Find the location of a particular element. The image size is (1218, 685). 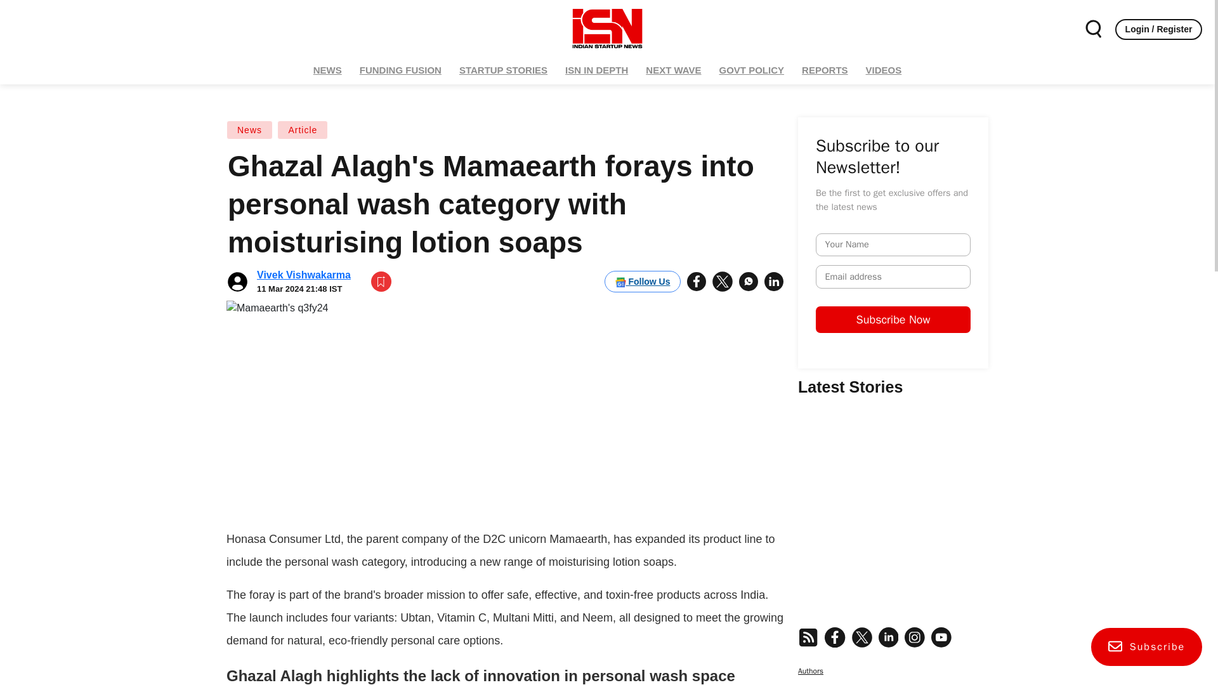

NEWS is located at coordinates (327, 70).